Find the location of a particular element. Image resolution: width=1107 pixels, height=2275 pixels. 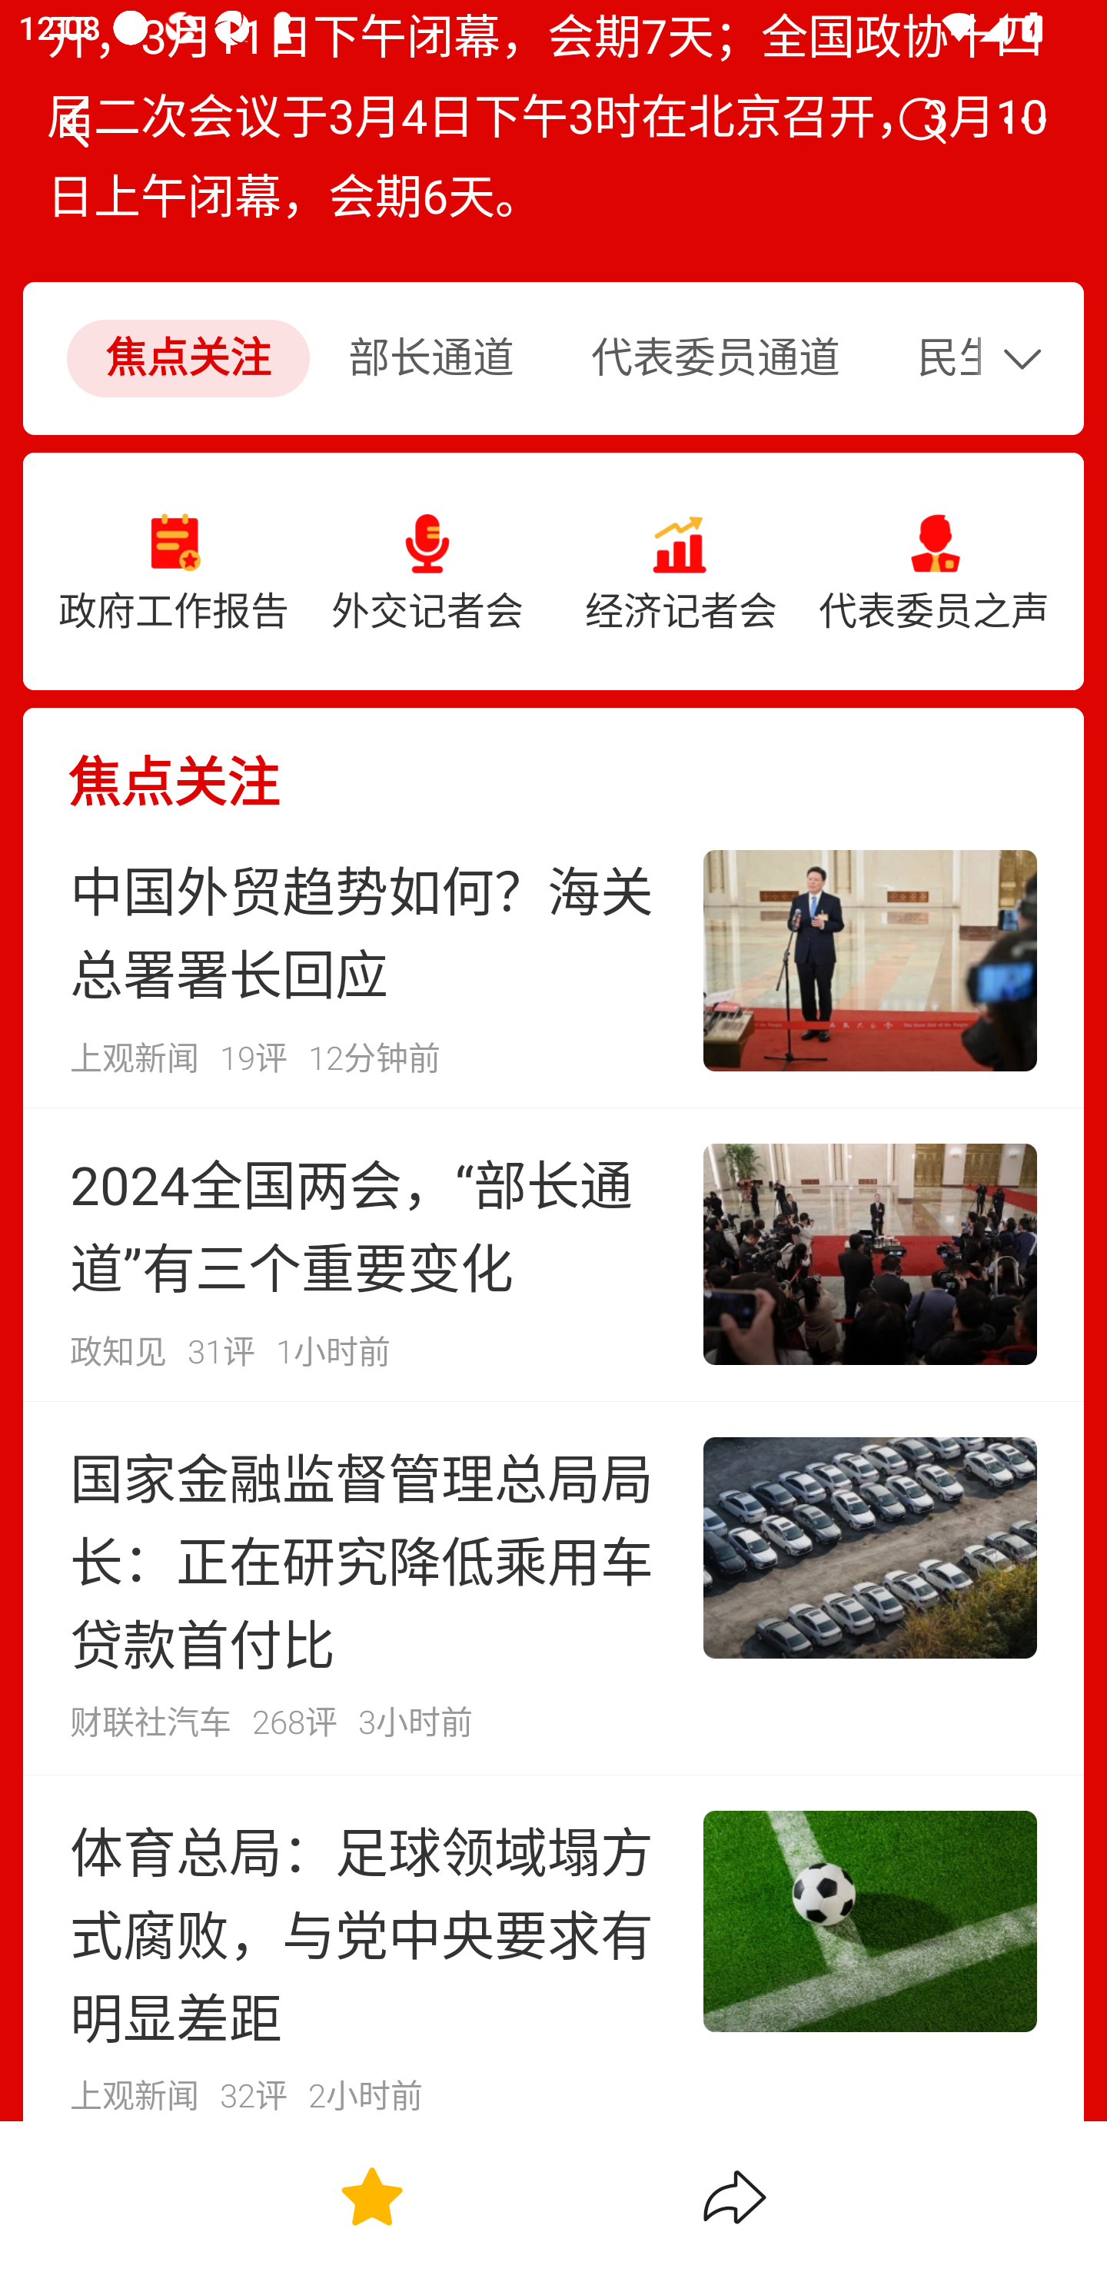

分享  is located at coordinates (735, 2197).